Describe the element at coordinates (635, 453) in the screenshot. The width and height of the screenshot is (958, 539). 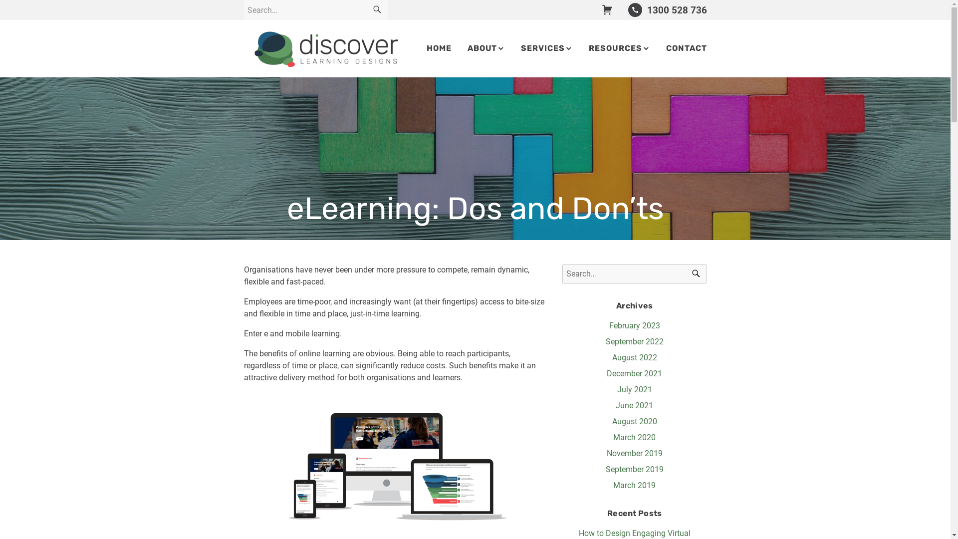
I see `November 2019` at that location.